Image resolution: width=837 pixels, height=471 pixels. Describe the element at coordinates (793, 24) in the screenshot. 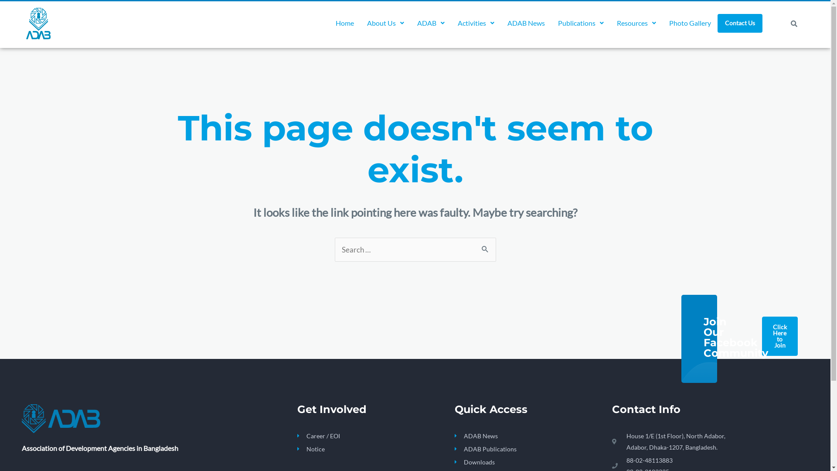

I see `Search` at that location.